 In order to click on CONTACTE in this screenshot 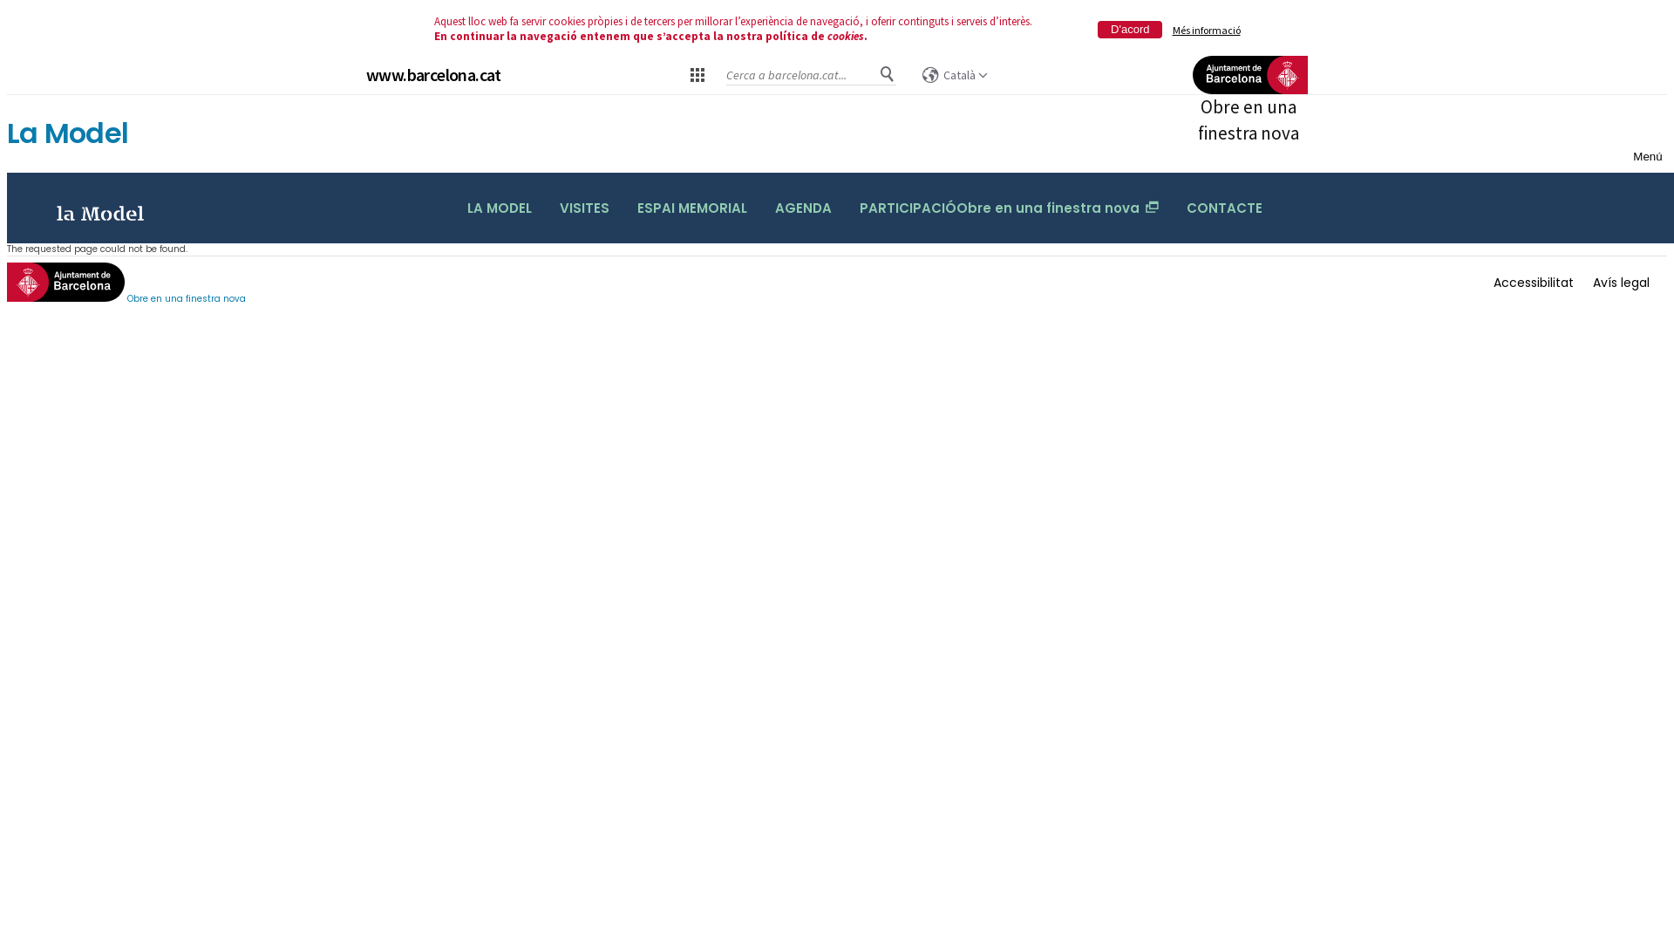, I will do `click(1224, 208)`.